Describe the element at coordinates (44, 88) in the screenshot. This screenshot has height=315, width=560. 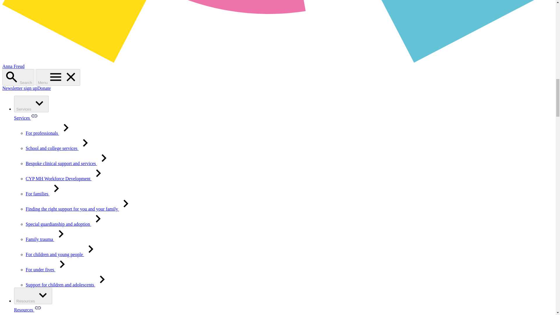
I see `Donate` at that location.